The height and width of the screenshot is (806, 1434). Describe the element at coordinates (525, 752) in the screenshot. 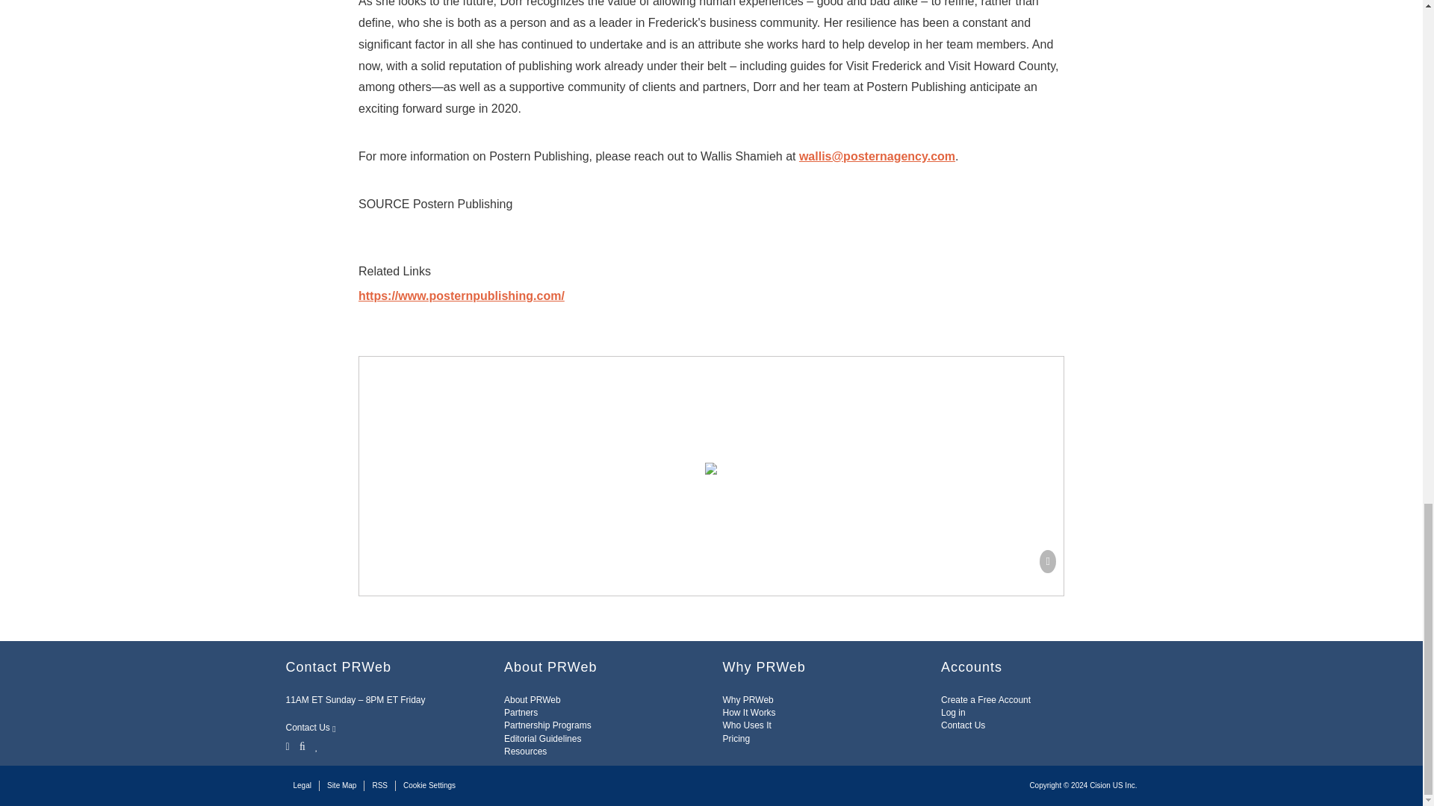

I see `Resources` at that location.